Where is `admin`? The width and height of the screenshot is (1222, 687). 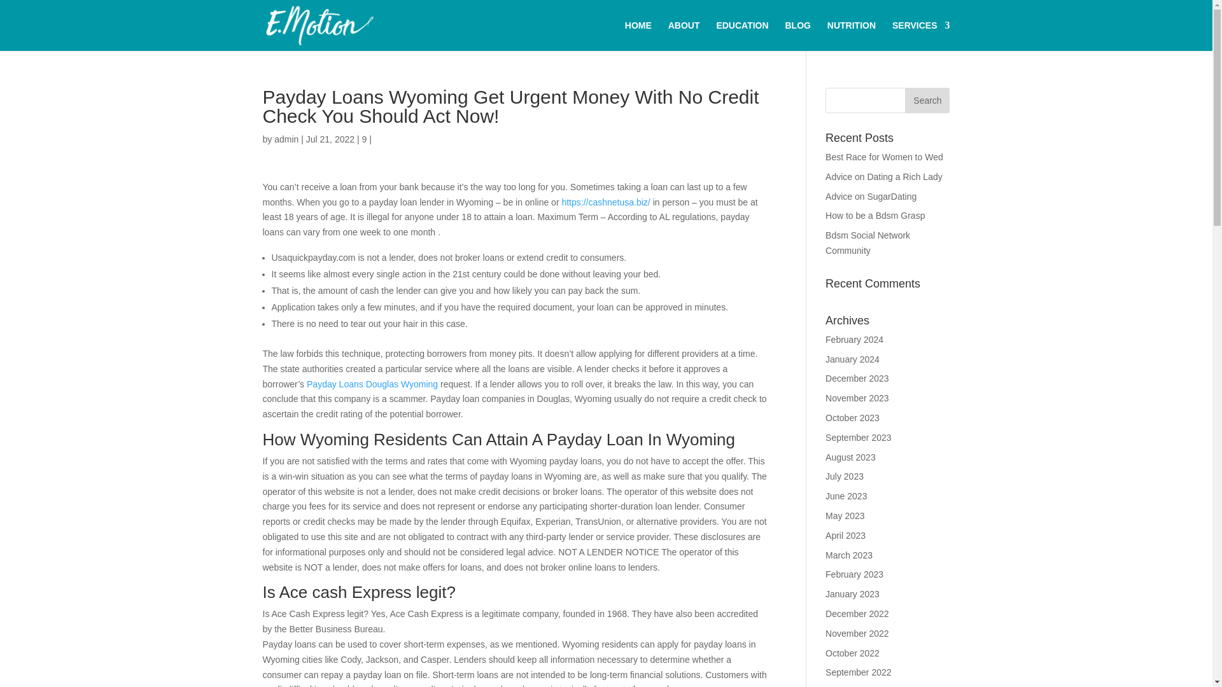 admin is located at coordinates (286, 139).